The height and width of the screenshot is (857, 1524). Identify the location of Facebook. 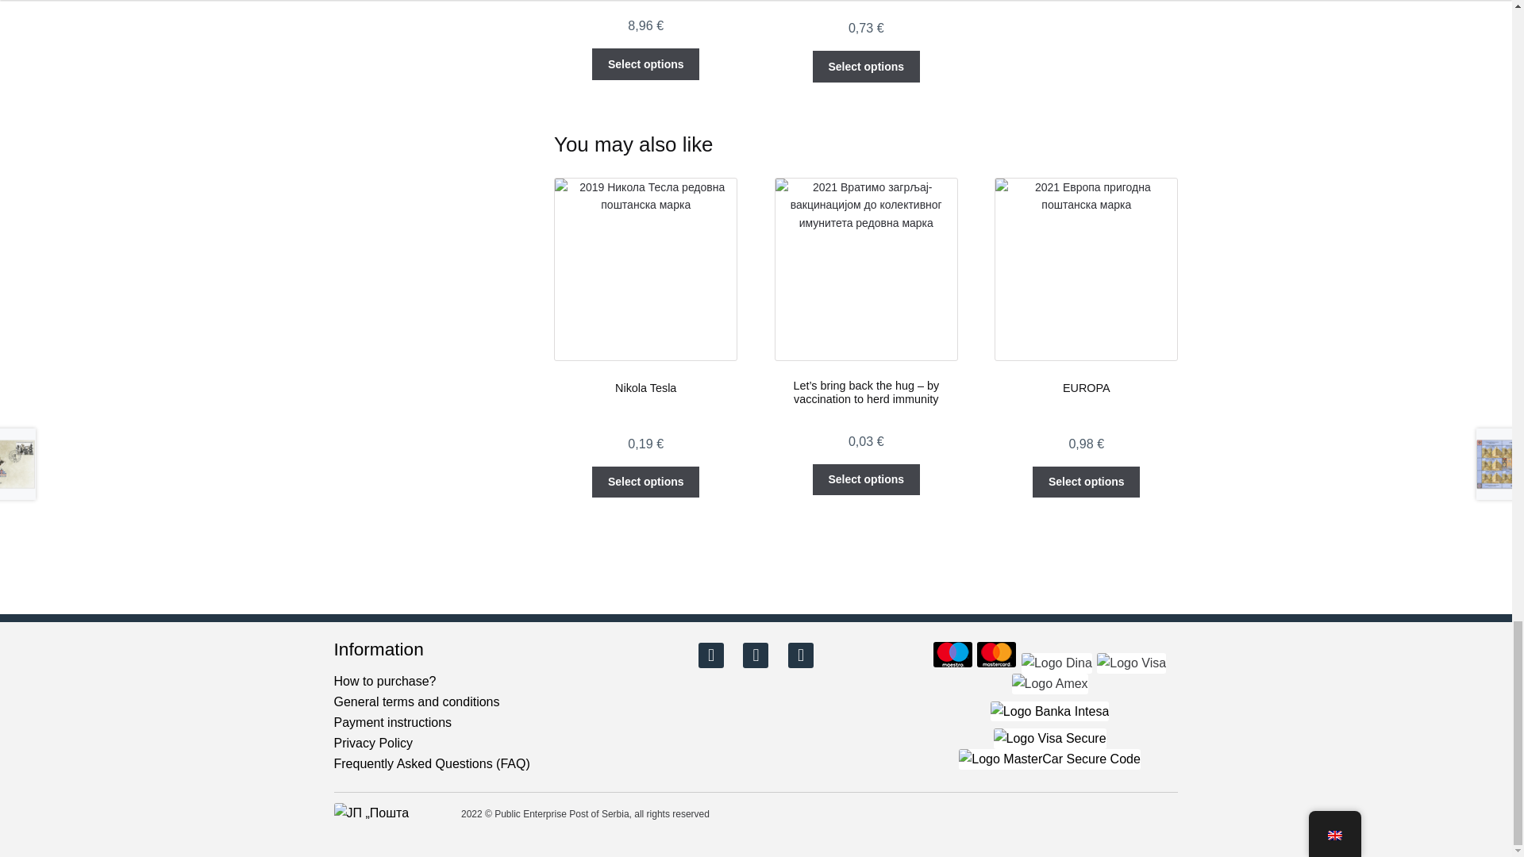
(711, 654).